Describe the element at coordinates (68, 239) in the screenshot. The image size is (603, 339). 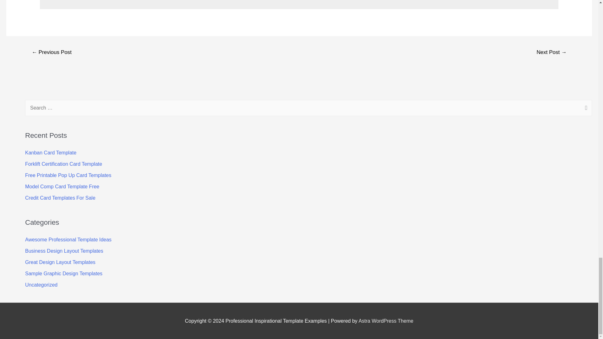
I see `Awesome Professional Template Ideas` at that location.